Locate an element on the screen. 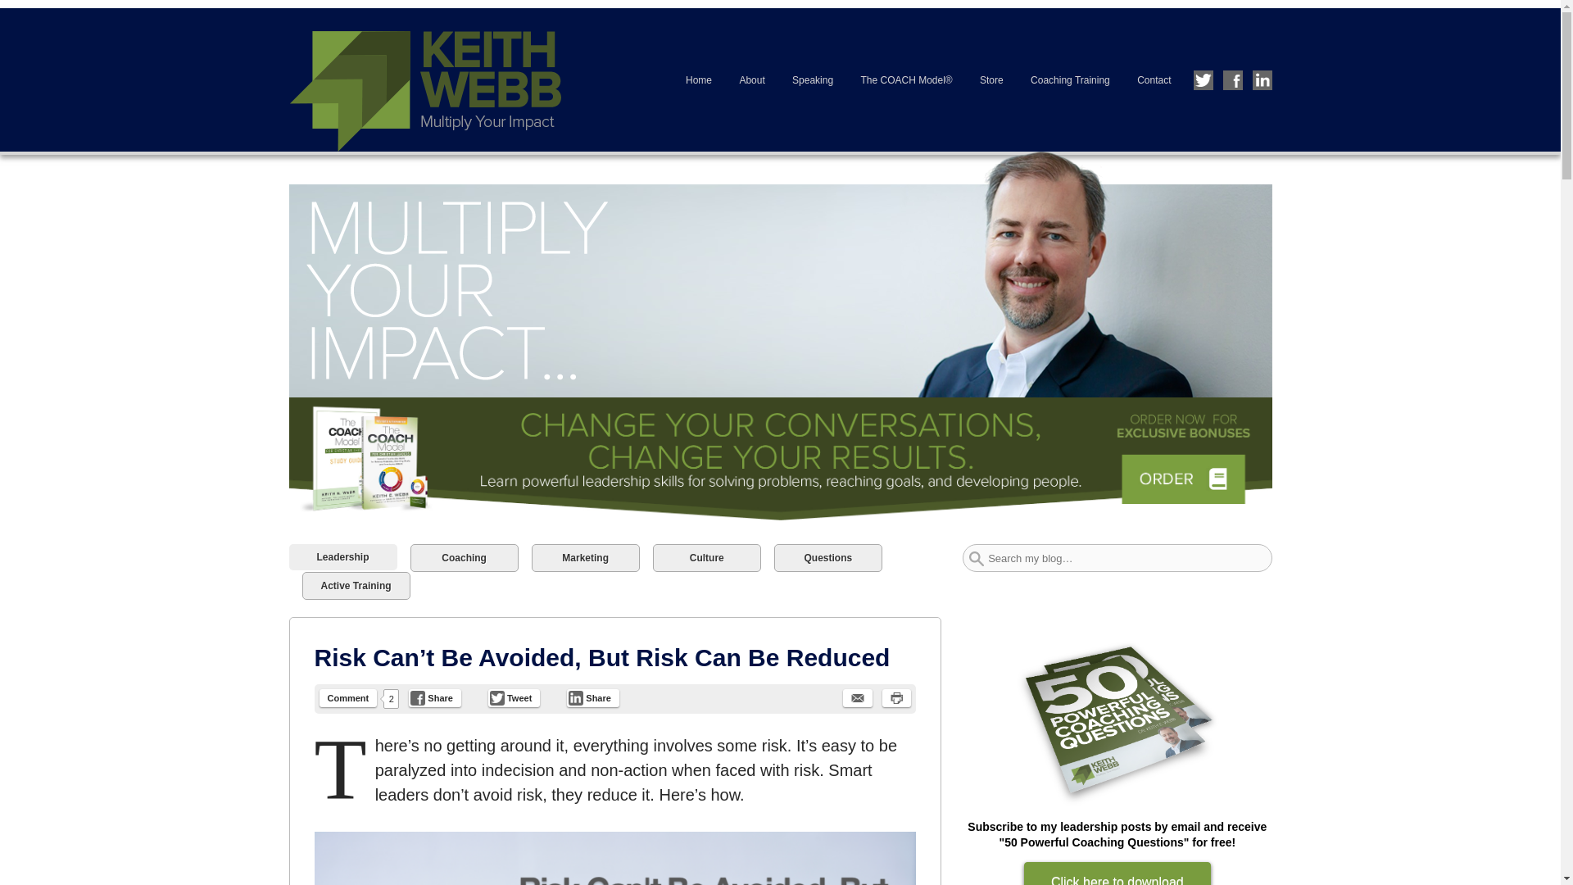 The width and height of the screenshot is (1573, 885). Comment is located at coordinates (347, 698).